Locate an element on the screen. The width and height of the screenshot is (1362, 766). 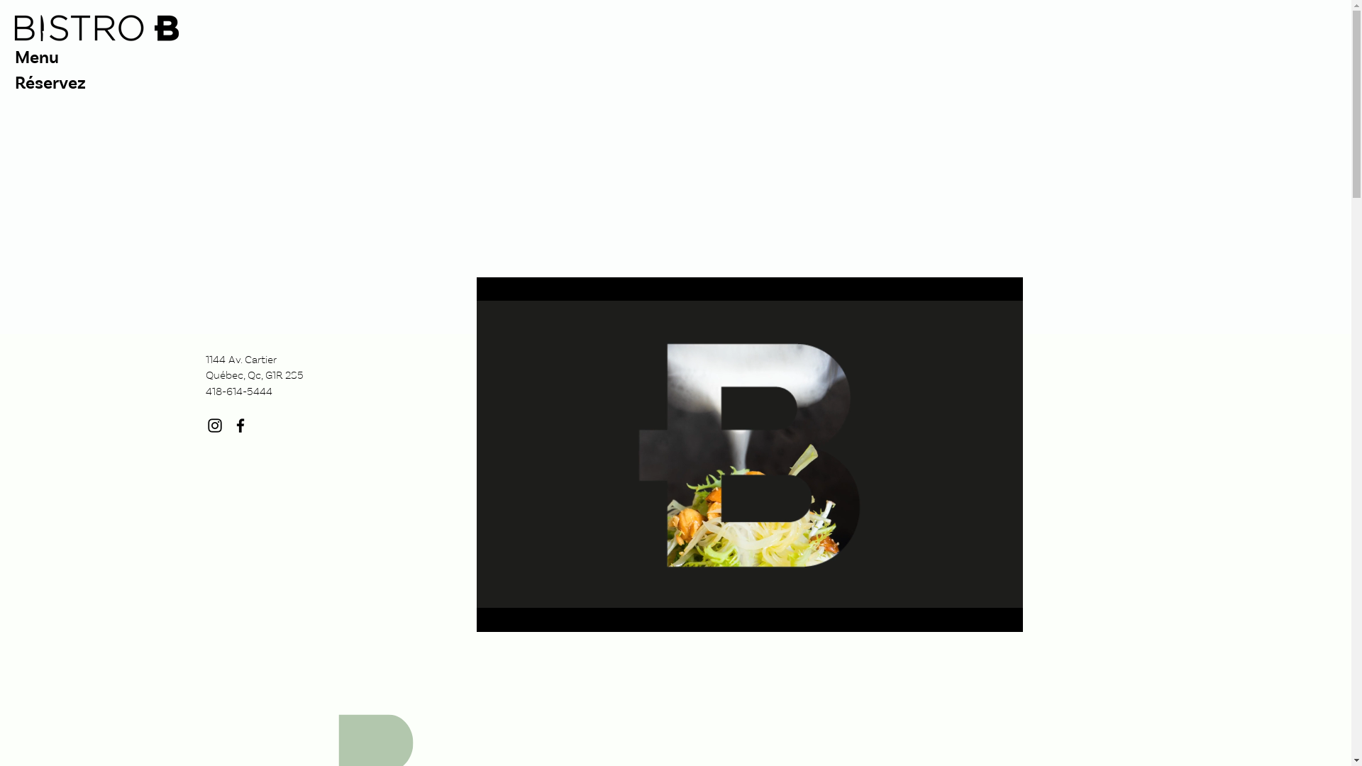
Menu is located at coordinates (354, 57).